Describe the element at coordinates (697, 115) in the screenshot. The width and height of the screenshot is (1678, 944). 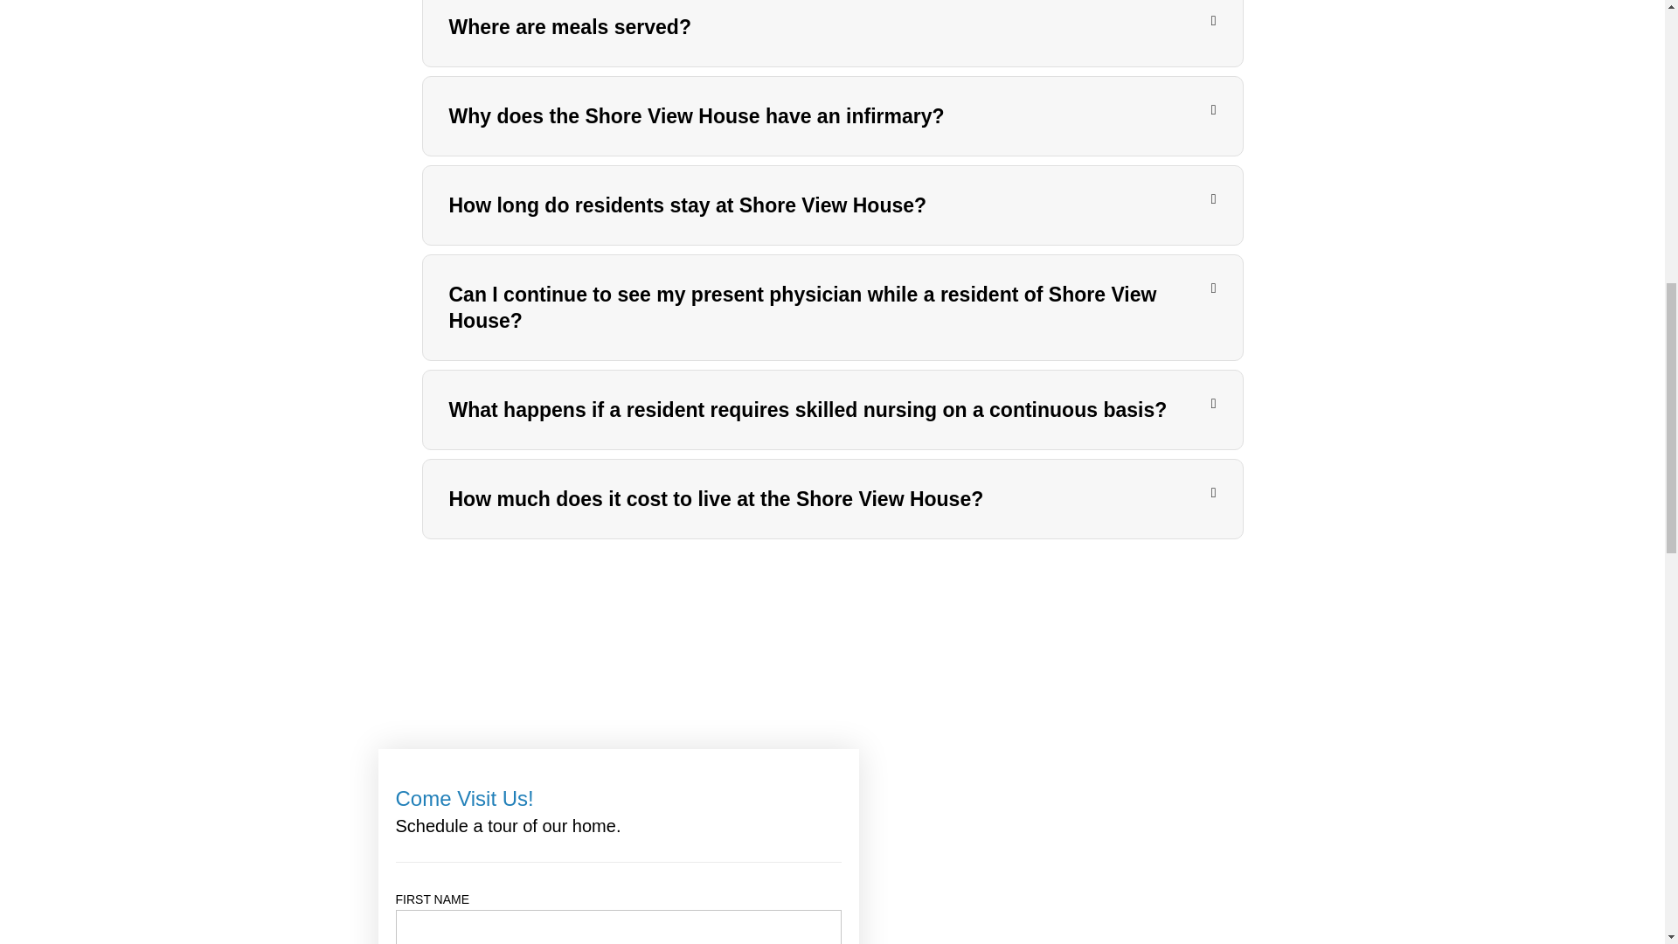
I see `Why does the Shore View House have an infirmary?` at that location.